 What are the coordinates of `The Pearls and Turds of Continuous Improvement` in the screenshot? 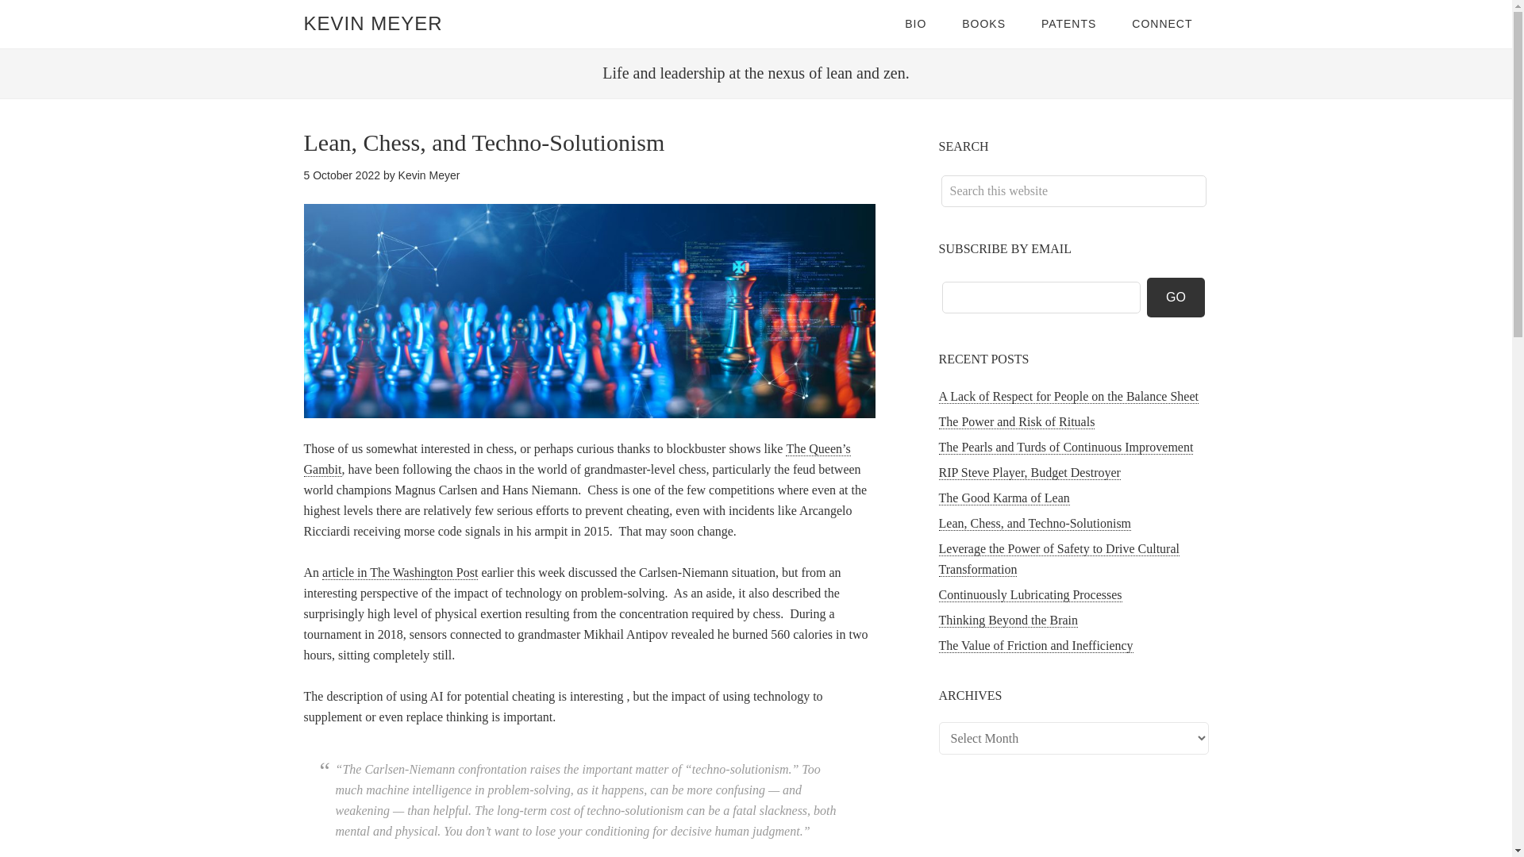 It's located at (1065, 448).